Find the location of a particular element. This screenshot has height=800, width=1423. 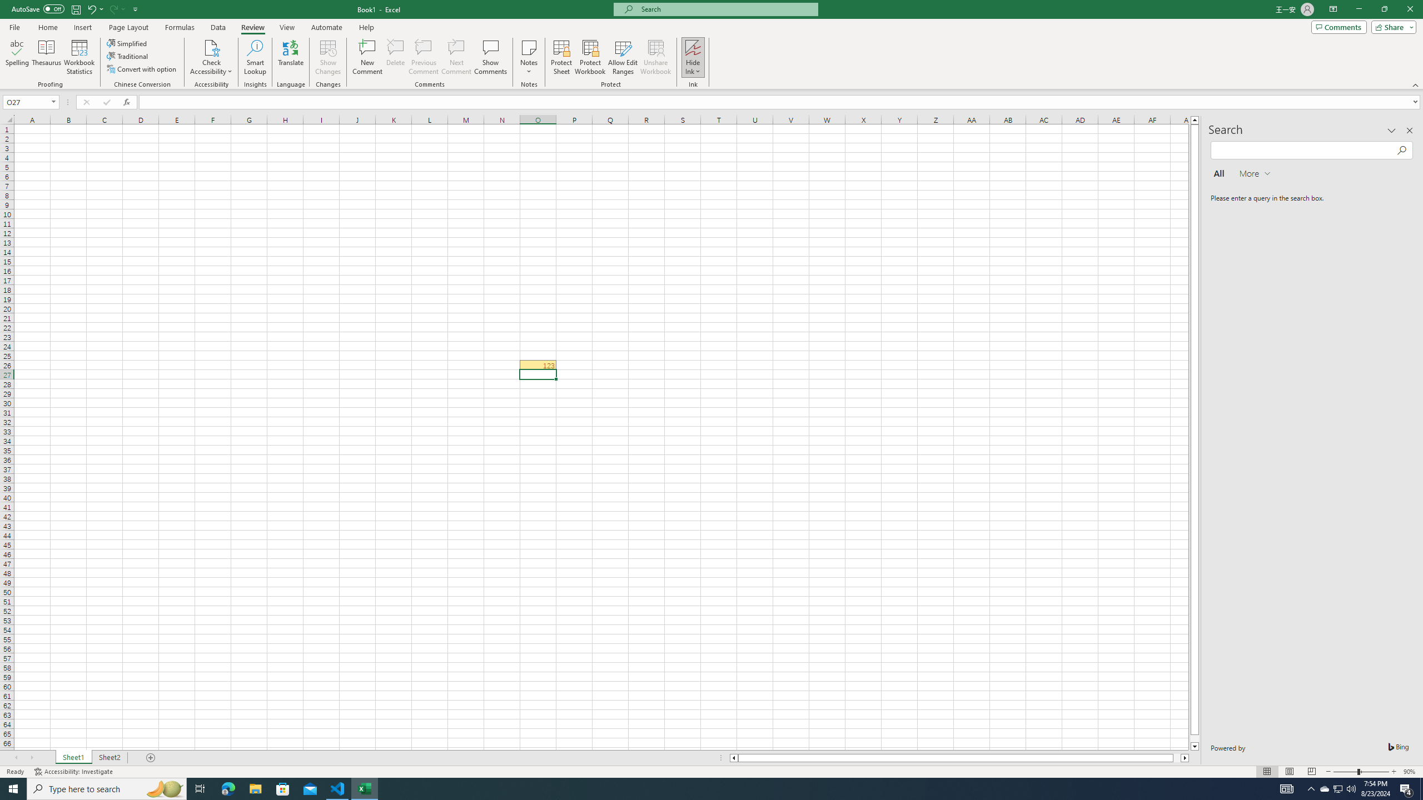

Translate is located at coordinates (291, 57).